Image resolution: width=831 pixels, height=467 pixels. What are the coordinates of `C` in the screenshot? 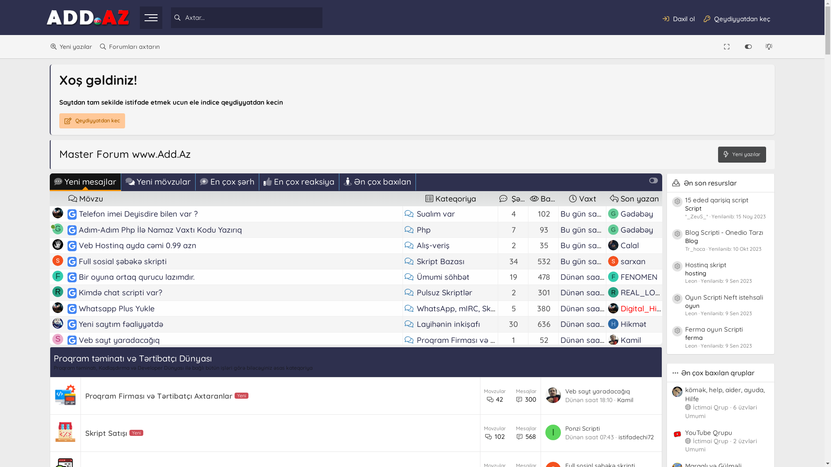 It's located at (58, 355).